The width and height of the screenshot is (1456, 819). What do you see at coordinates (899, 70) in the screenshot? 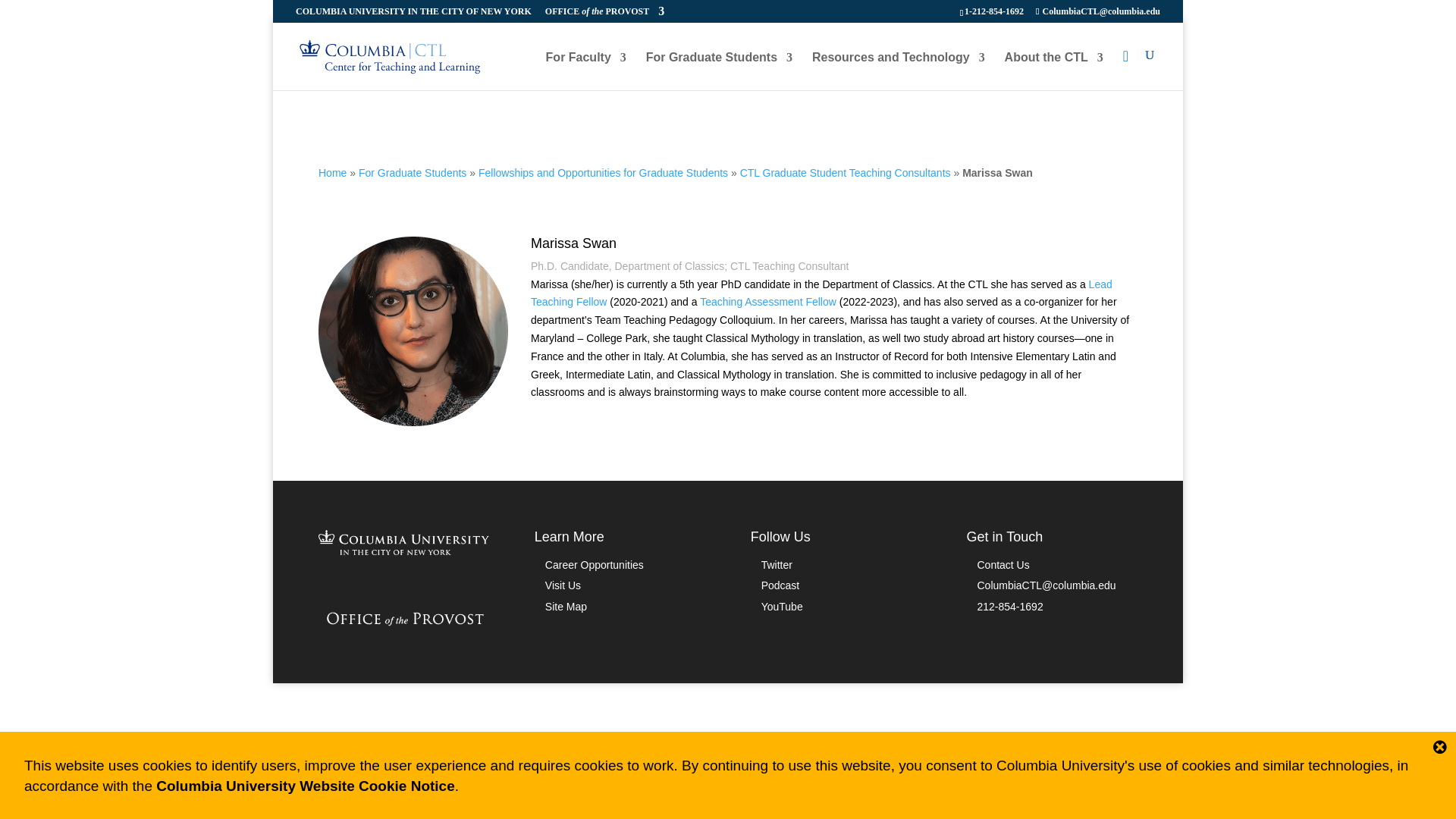
I see `Resources and Technology` at bounding box center [899, 70].